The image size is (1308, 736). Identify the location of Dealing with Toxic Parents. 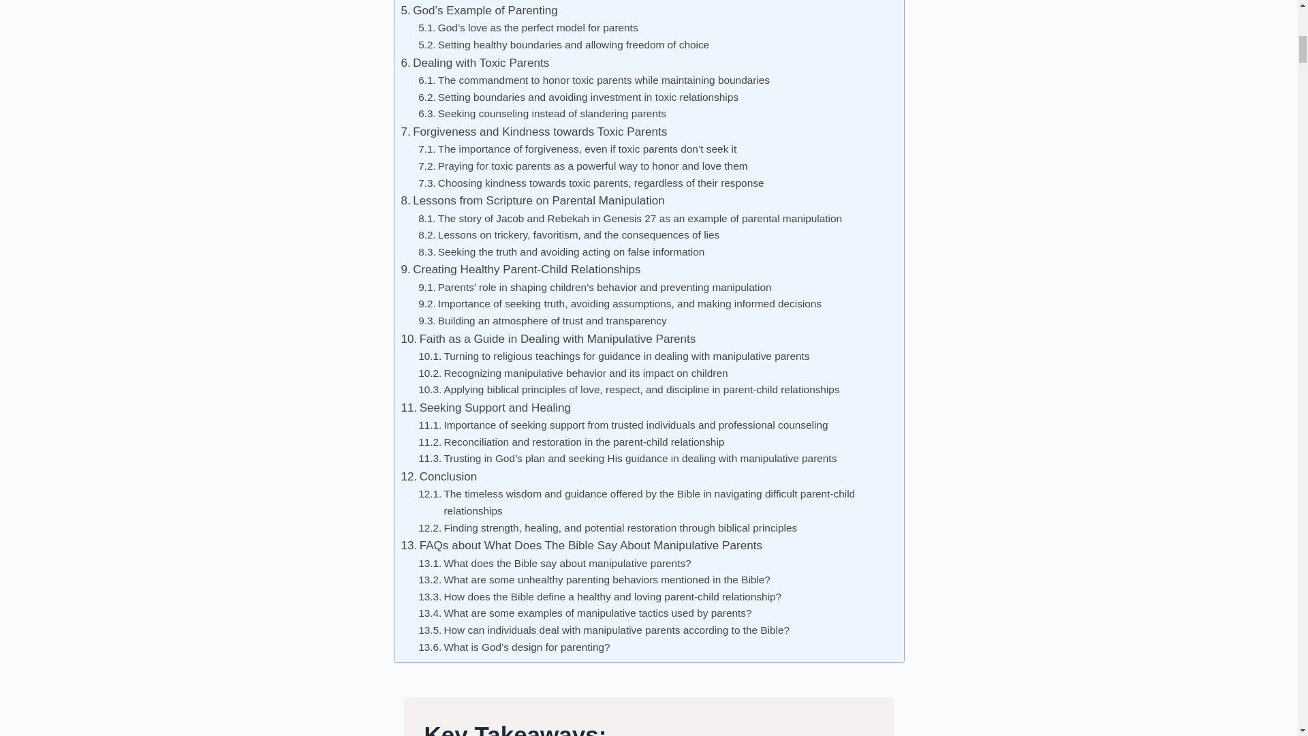
(474, 63).